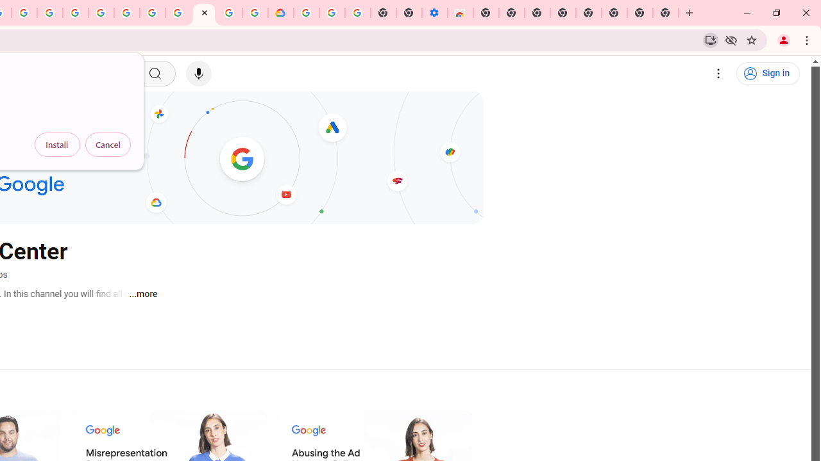  Describe the element at coordinates (255, 13) in the screenshot. I see `Browse the Google Chrome Community - Google Chrome Community` at that location.